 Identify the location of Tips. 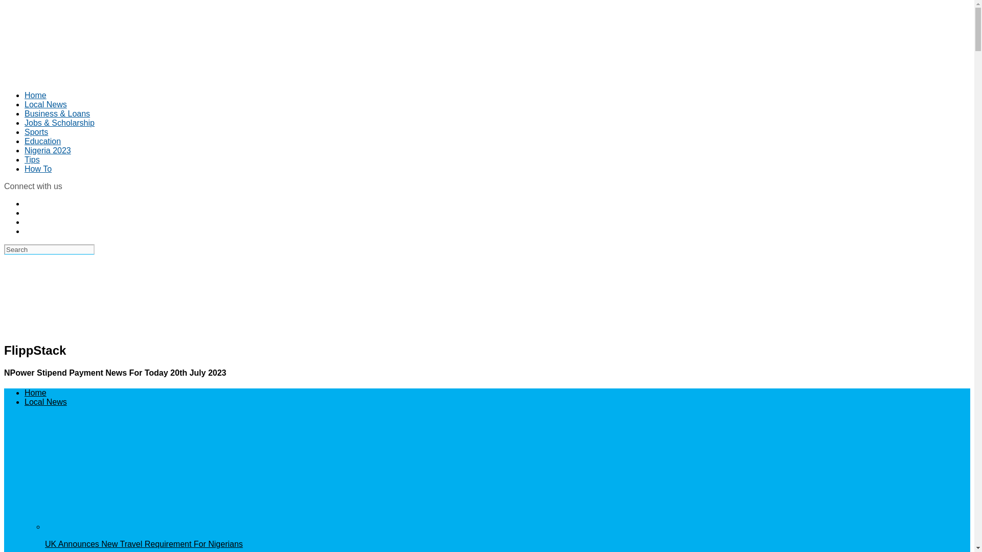
(32, 159).